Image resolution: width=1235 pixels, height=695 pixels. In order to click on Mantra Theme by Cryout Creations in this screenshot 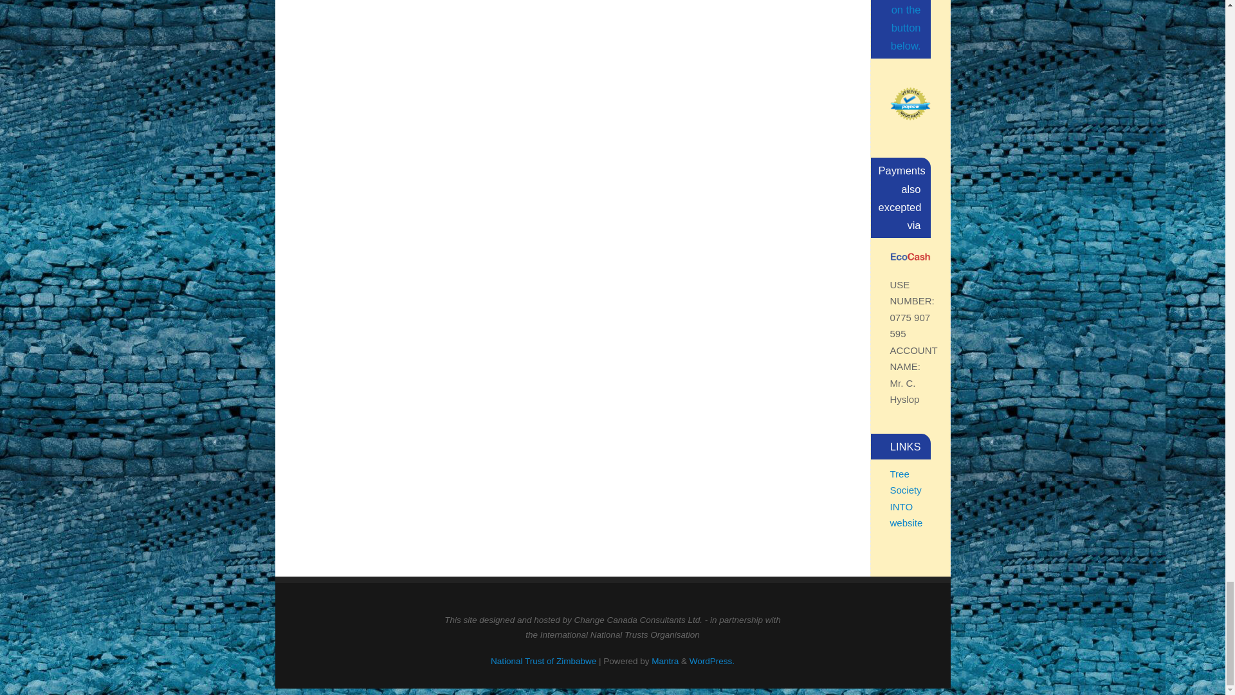, I will do `click(665, 660)`.